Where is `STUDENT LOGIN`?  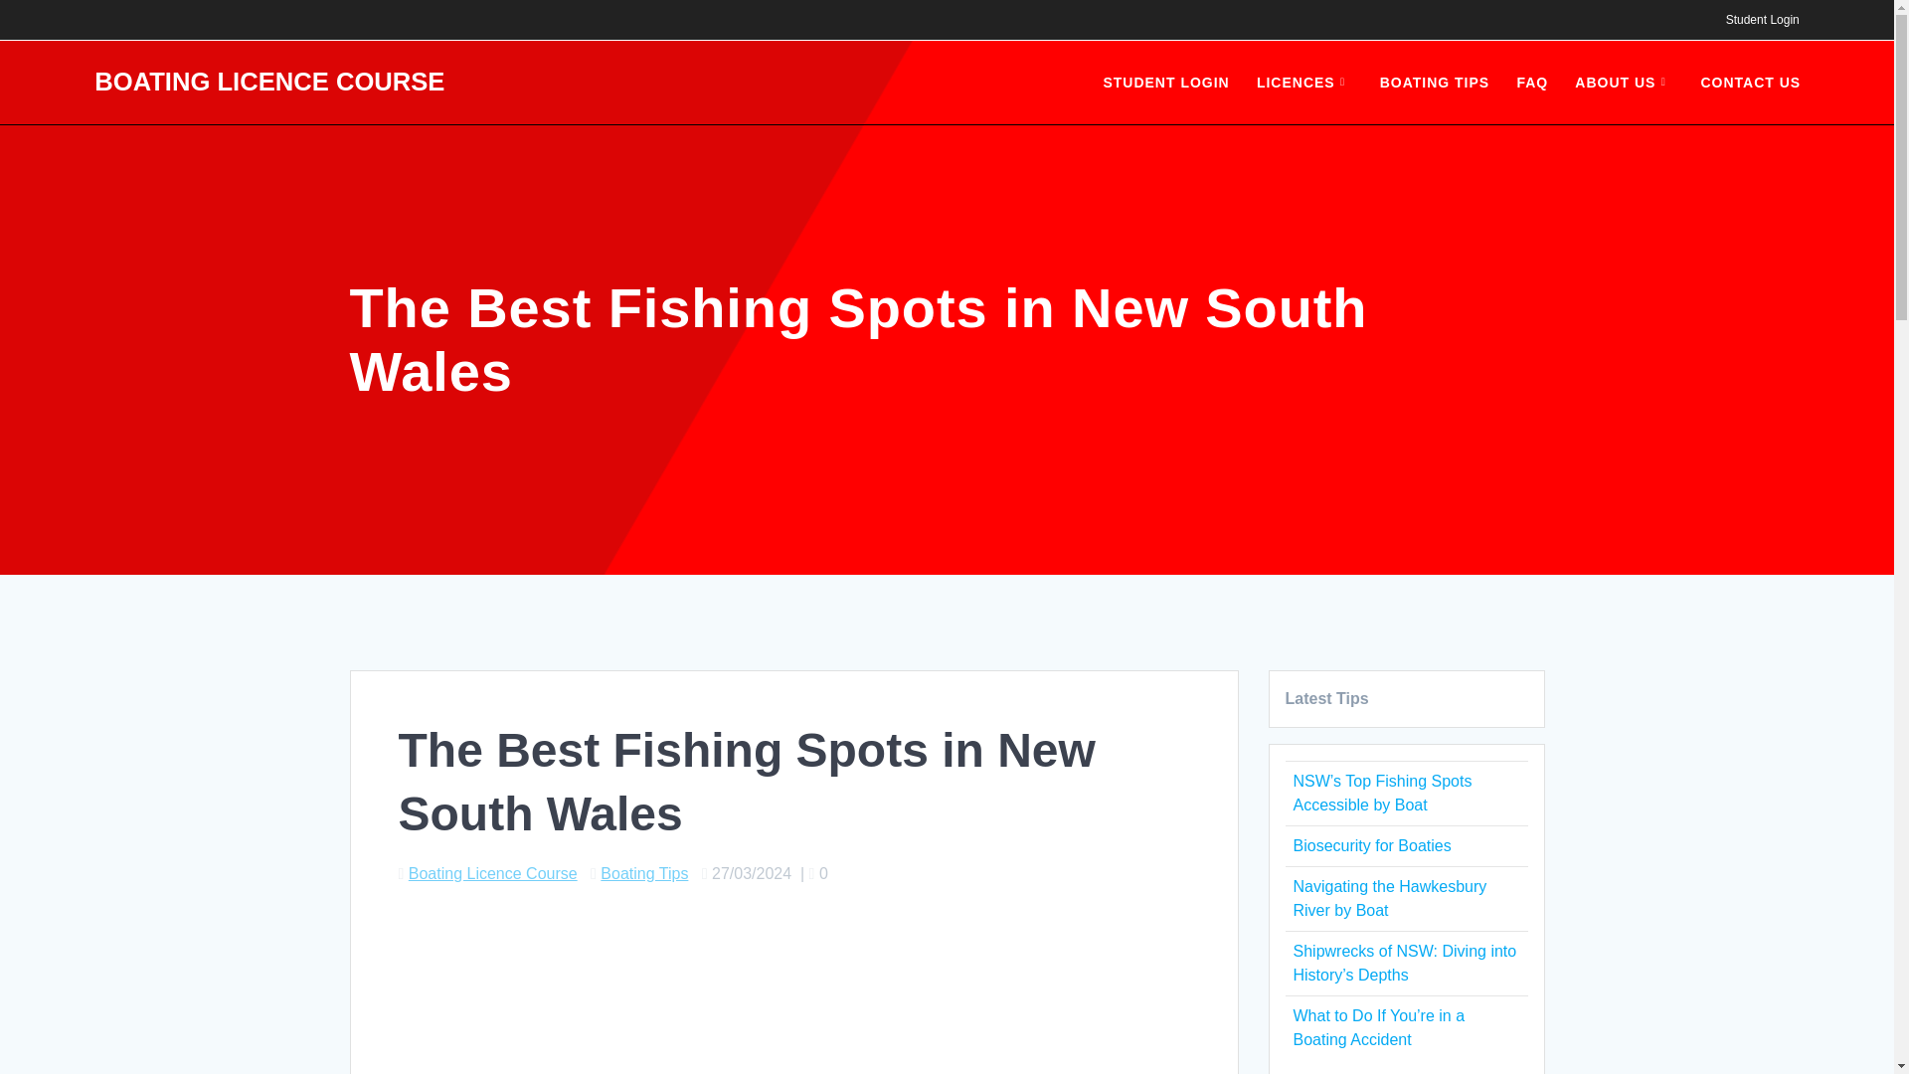
STUDENT LOGIN is located at coordinates (1165, 83).